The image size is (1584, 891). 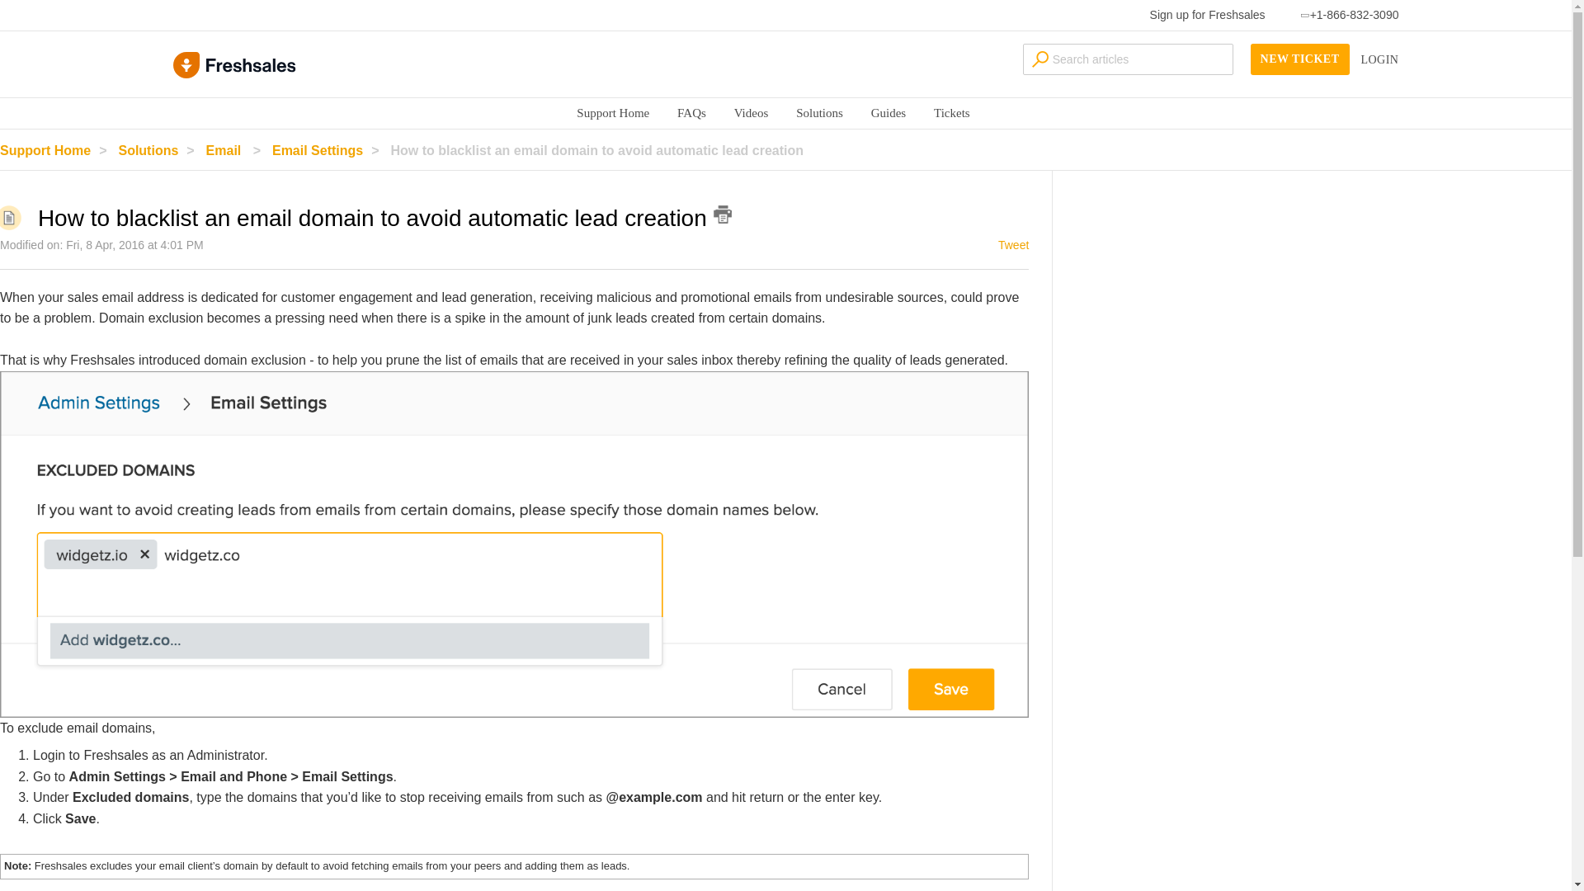 What do you see at coordinates (819, 112) in the screenshot?
I see `Solutions` at bounding box center [819, 112].